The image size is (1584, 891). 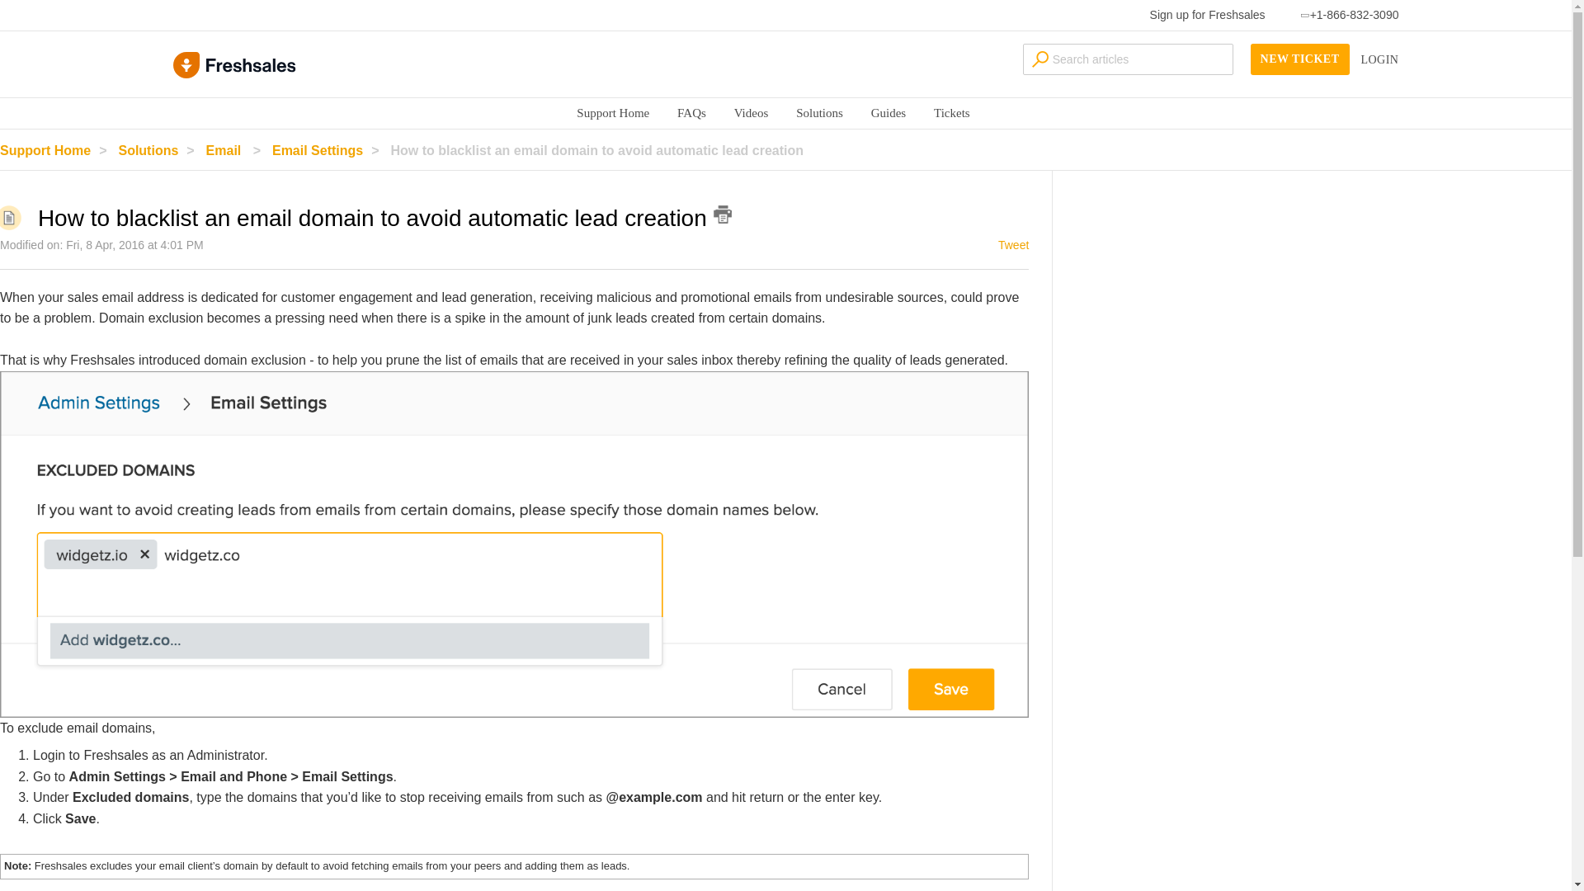 What do you see at coordinates (819, 112) in the screenshot?
I see `Solutions` at bounding box center [819, 112].